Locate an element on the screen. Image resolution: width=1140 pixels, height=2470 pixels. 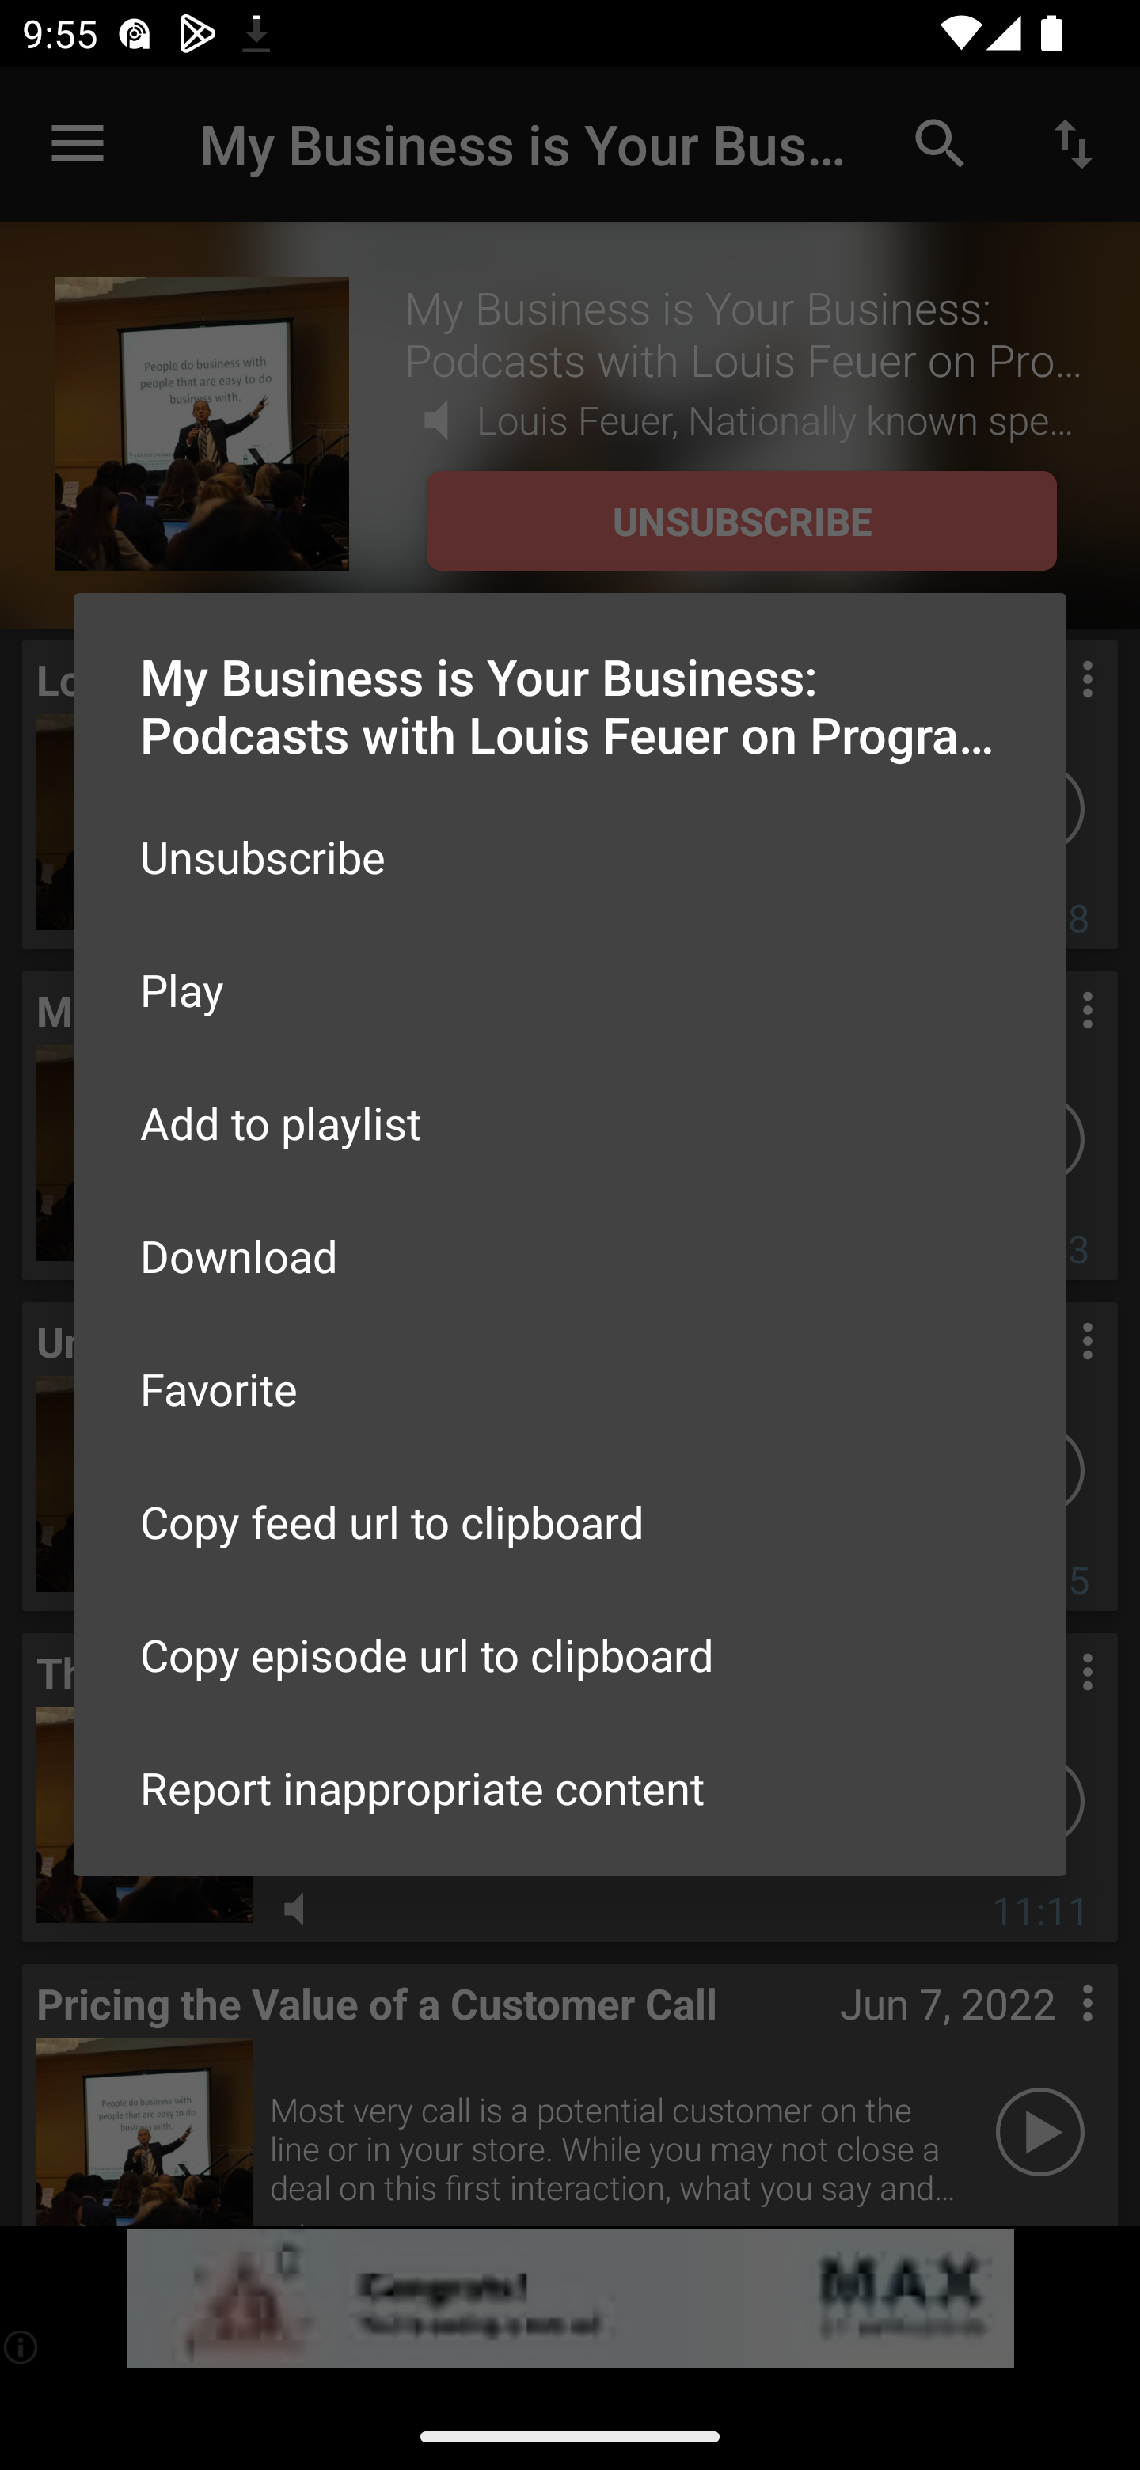
Unsubscribe is located at coordinates (570, 857).